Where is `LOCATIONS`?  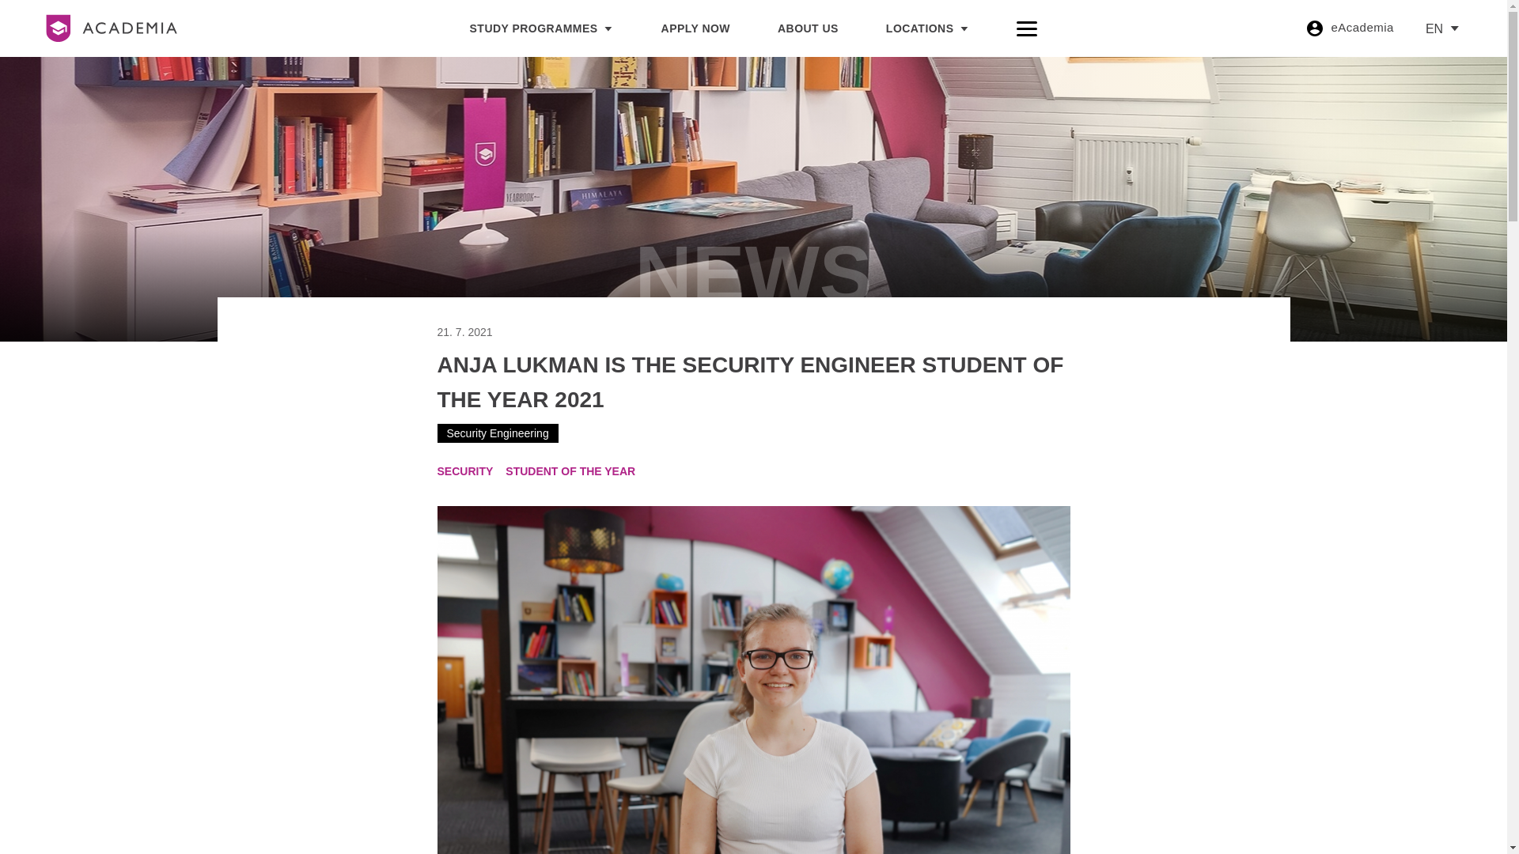 LOCATIONS is located at coordinates (927, 28).